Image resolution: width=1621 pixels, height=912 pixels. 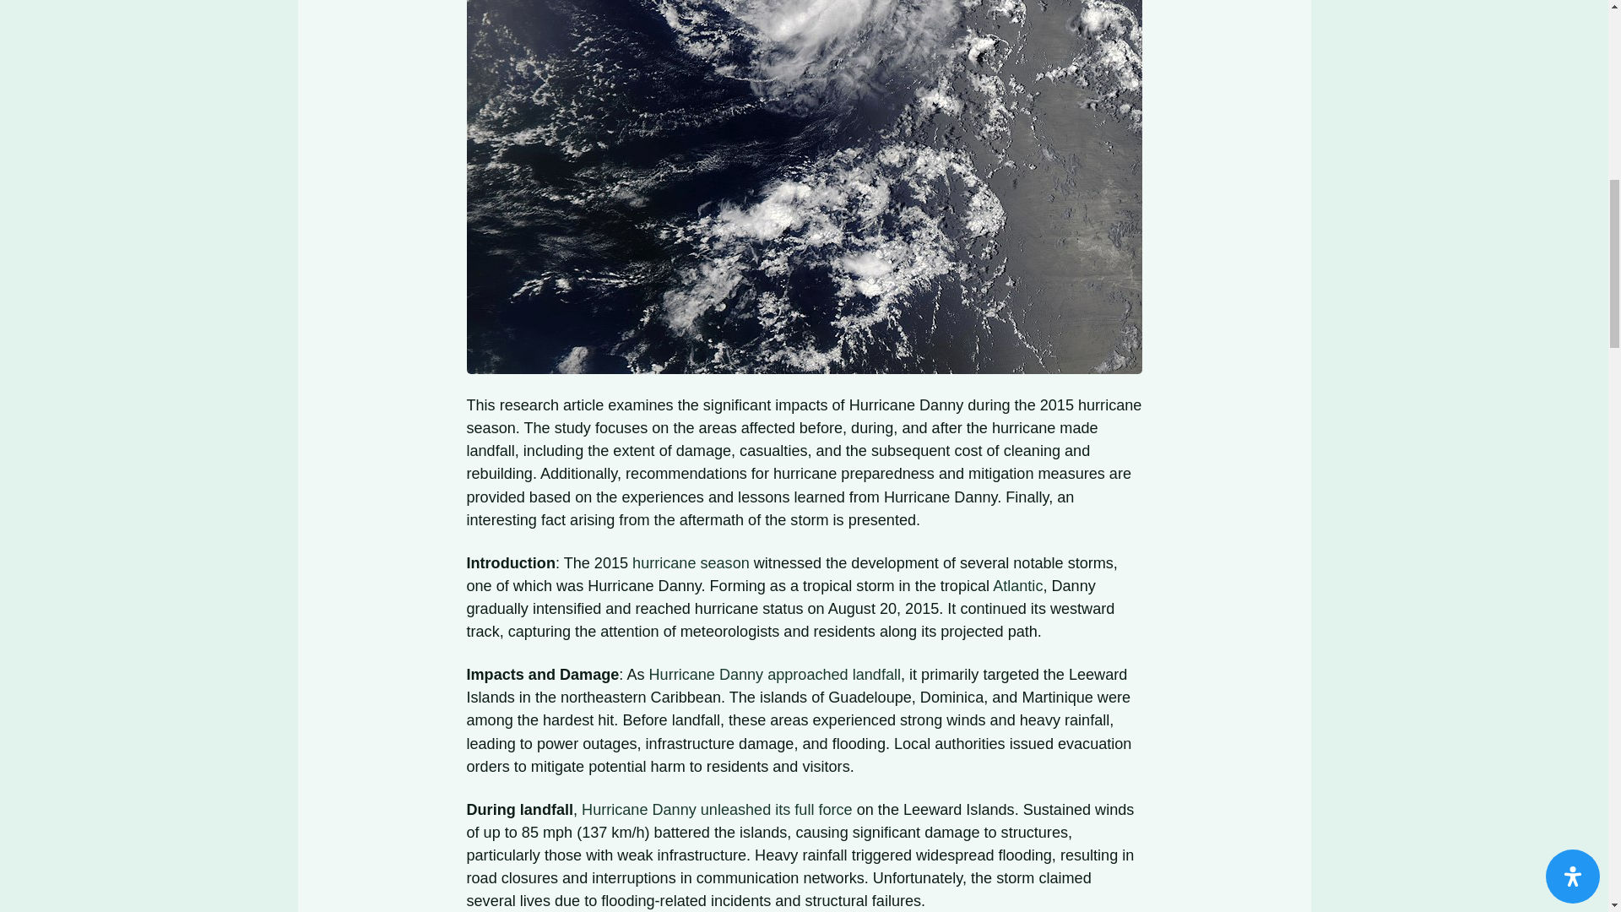 I want to click on Hurricane Danny approached landfall, so click(x=775, y=674).